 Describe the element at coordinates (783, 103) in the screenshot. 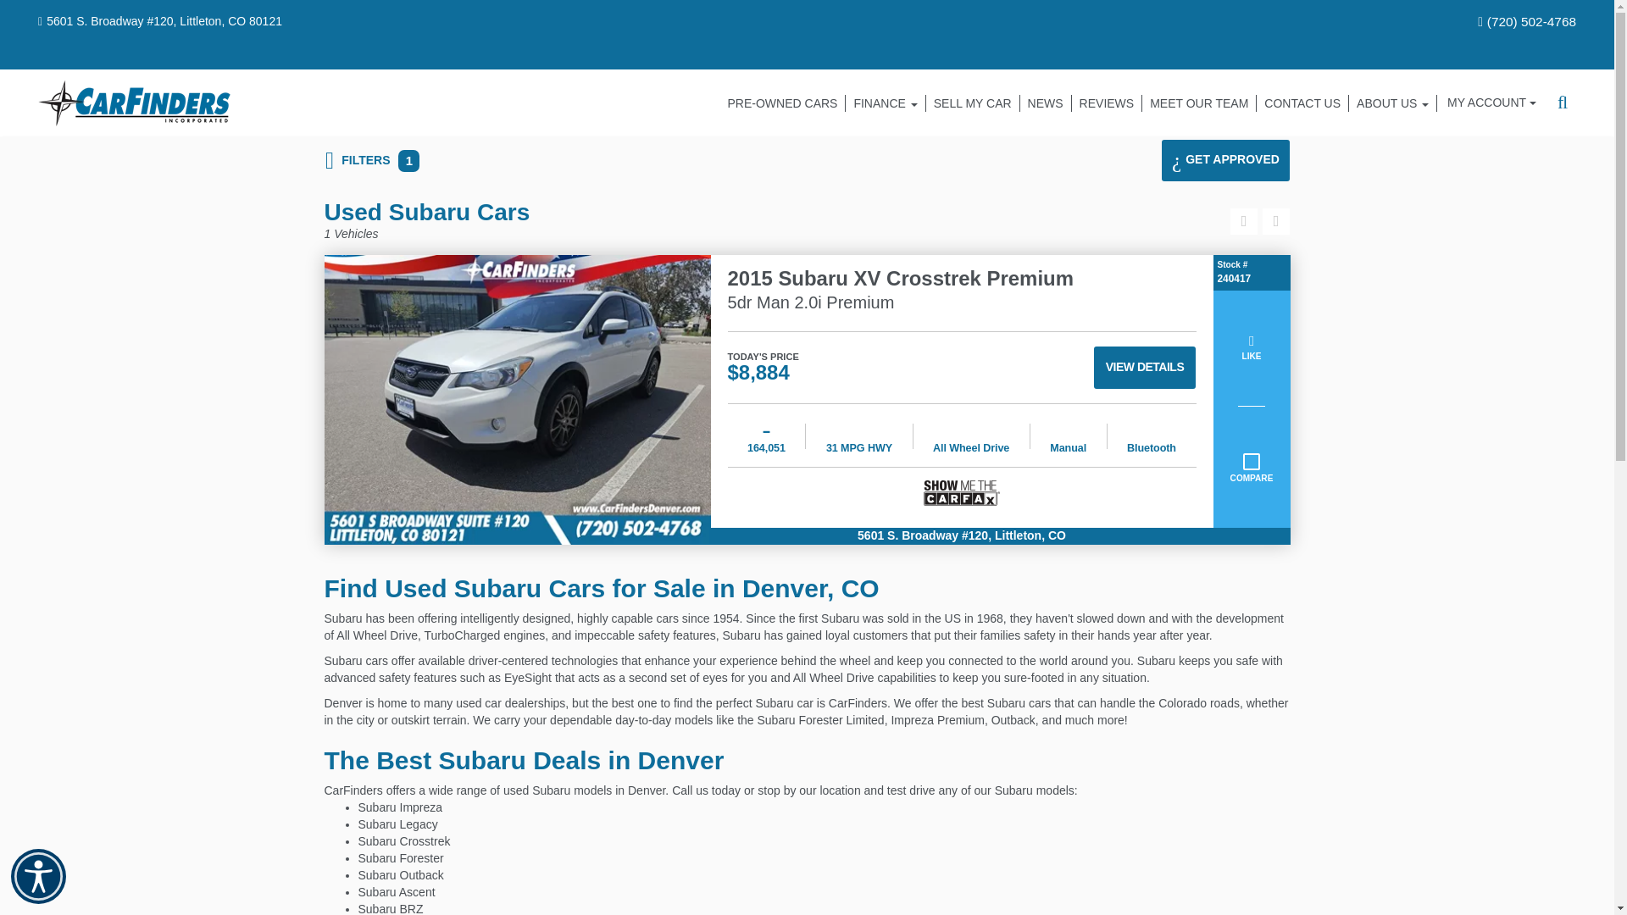

I see `Click here to view Pre-Owned Cars` at that location.